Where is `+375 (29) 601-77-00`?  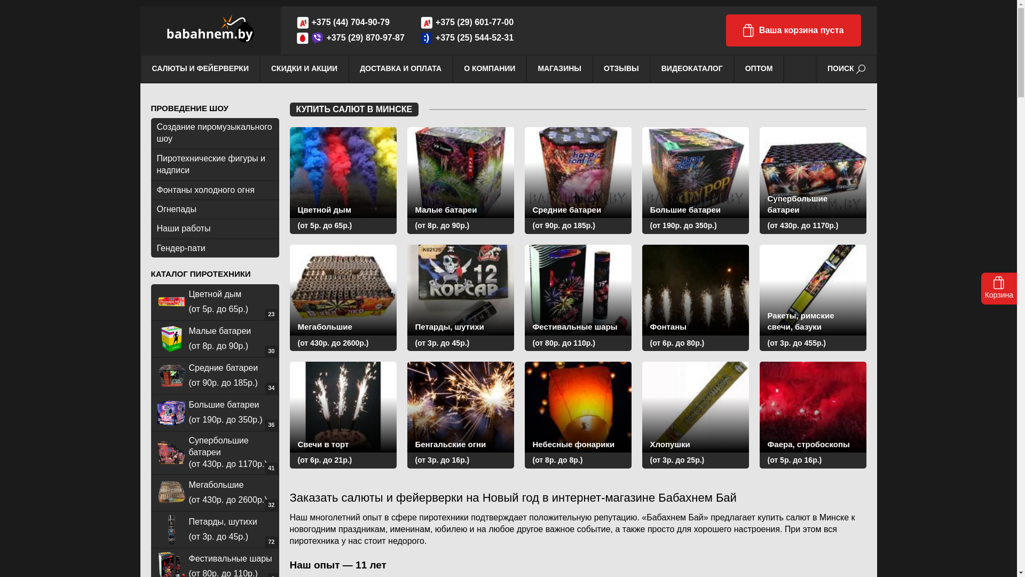
+375 (29) 601-77-00 is located at coordinates (475, 22).